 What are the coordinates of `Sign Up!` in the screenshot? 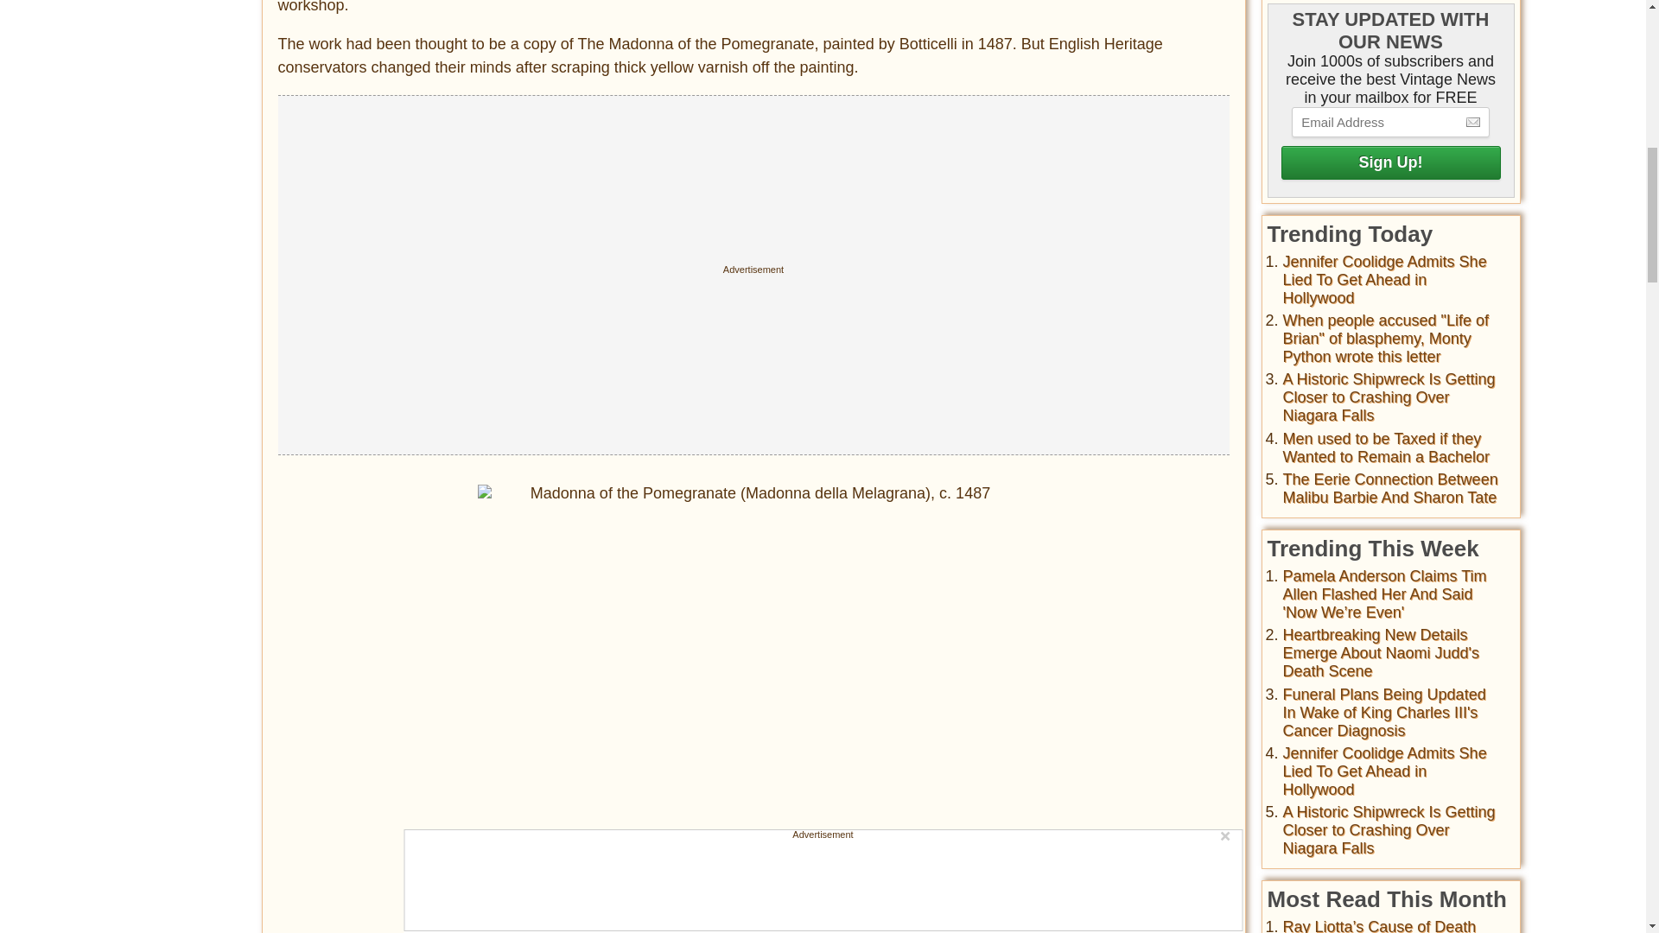 It's located at (1389, 162).